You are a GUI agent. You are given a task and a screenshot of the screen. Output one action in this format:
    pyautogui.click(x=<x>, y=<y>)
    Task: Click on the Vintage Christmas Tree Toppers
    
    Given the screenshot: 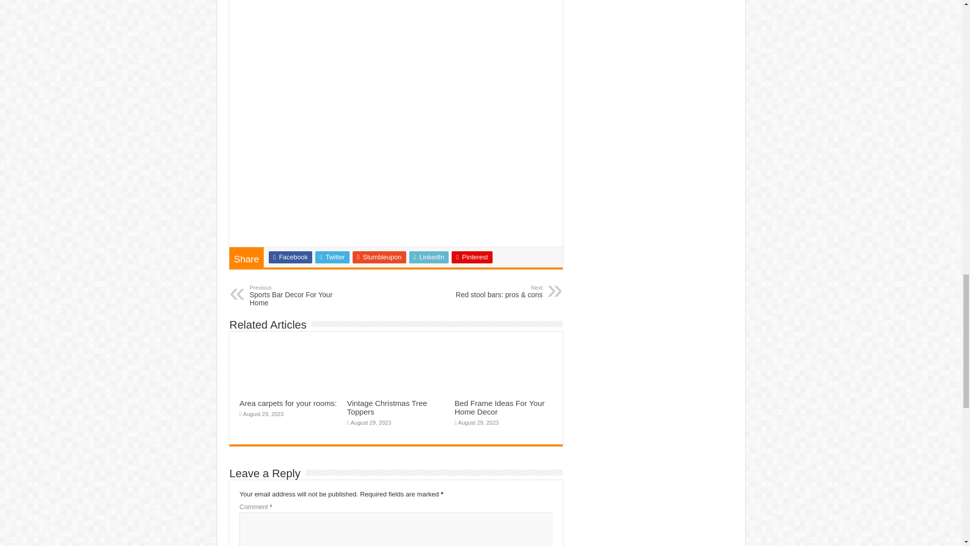 What is the action you would take?
    pyautogui.click(x=387, y=407)
    